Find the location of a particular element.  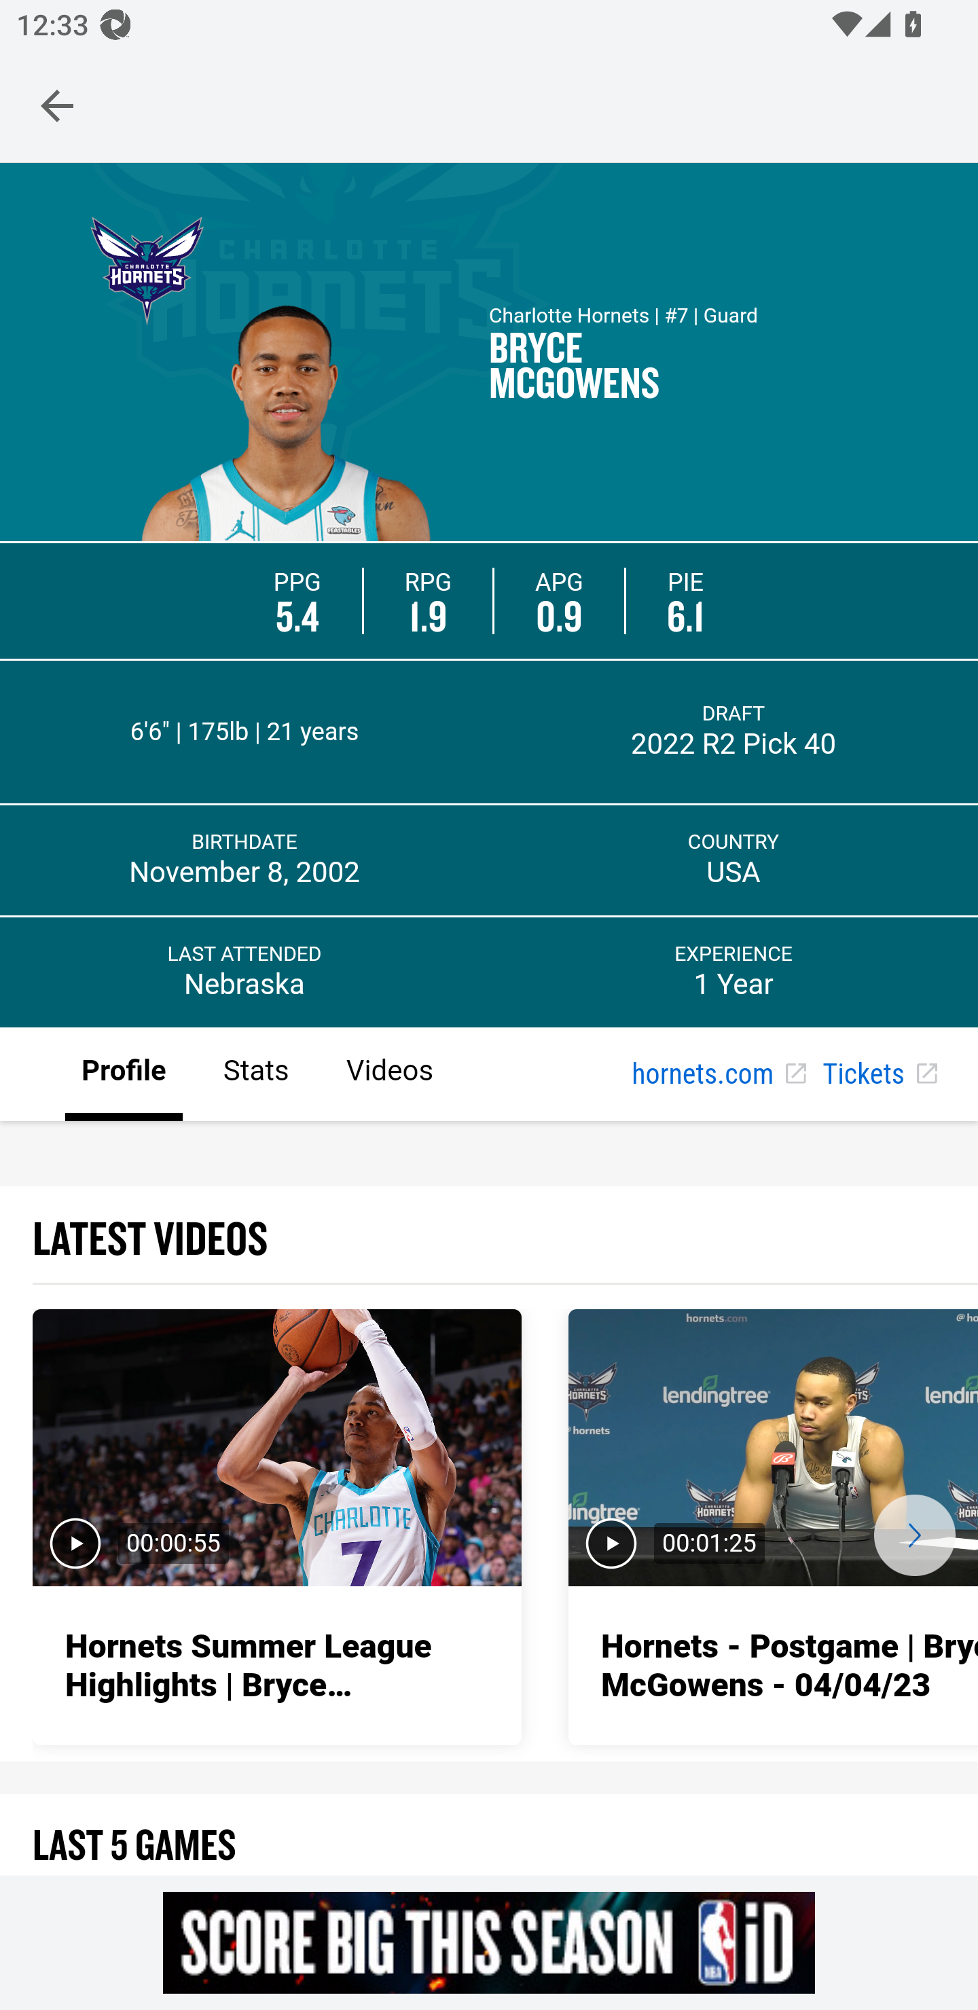

Charlotte Hornets Logo is located at coordinates (147, 268).